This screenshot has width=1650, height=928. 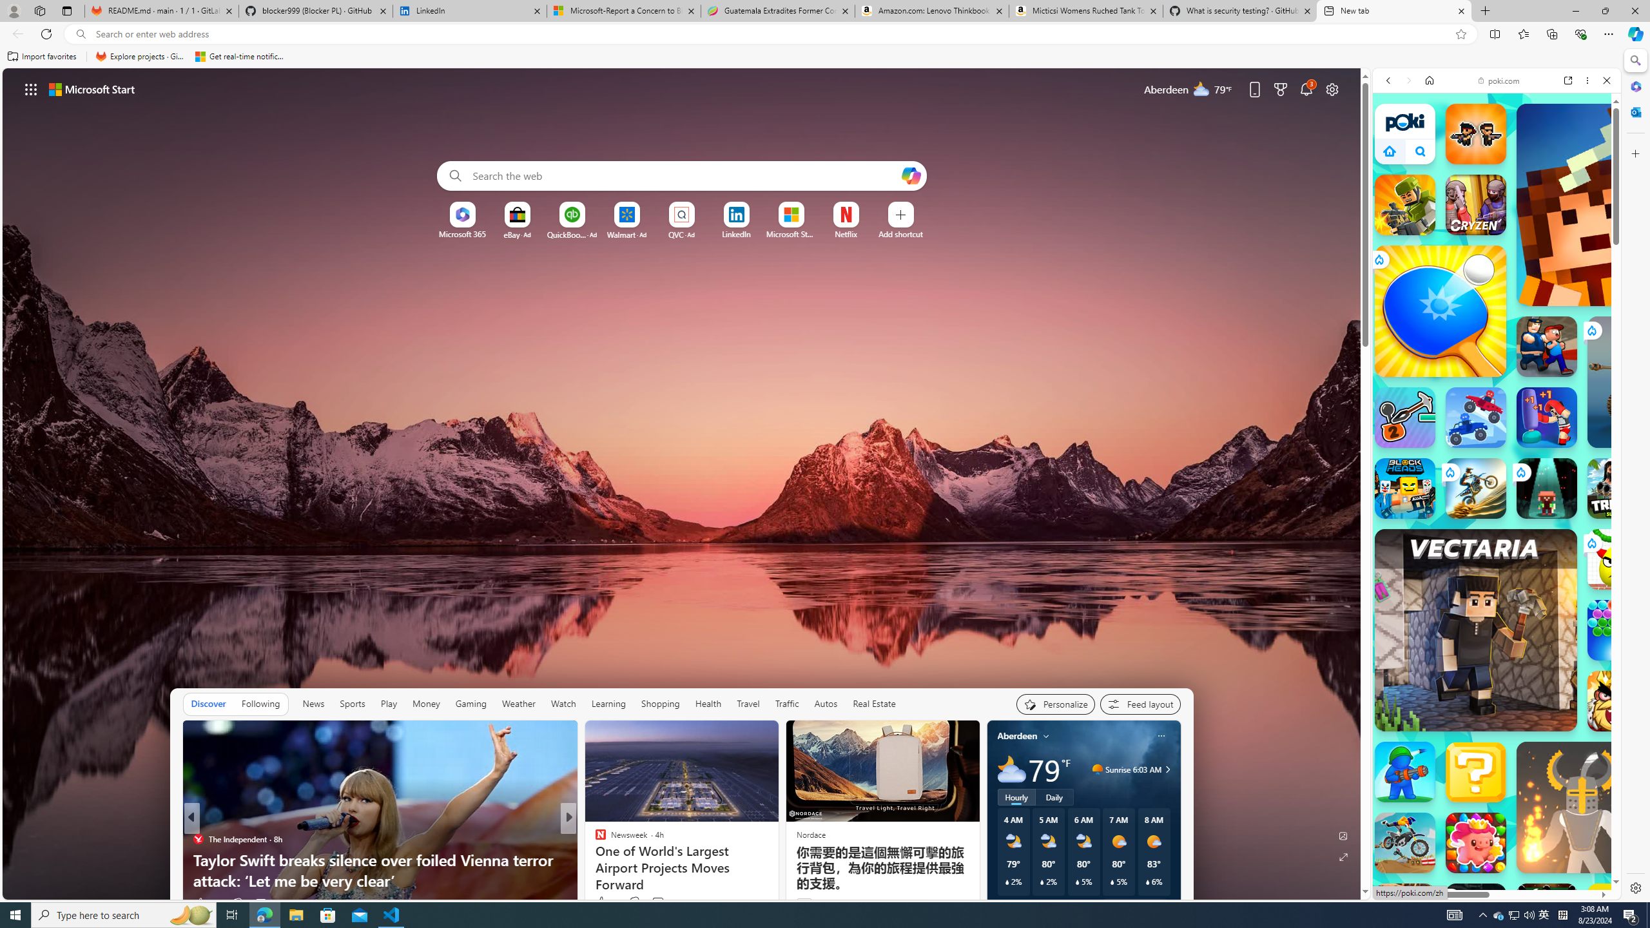 I want to click on Class: rCs5cyEiqiTpYvt_VBCR, so click(x=1449, y=897).